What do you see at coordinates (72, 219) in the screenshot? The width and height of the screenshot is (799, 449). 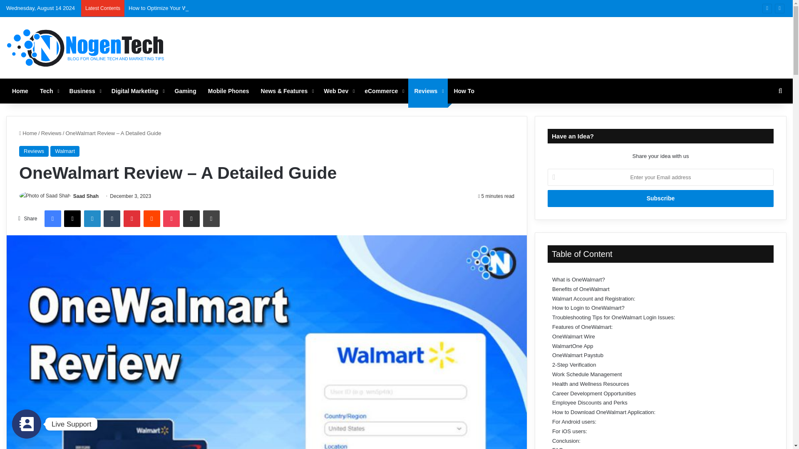 I see `X` at bounding box center [72, 219].